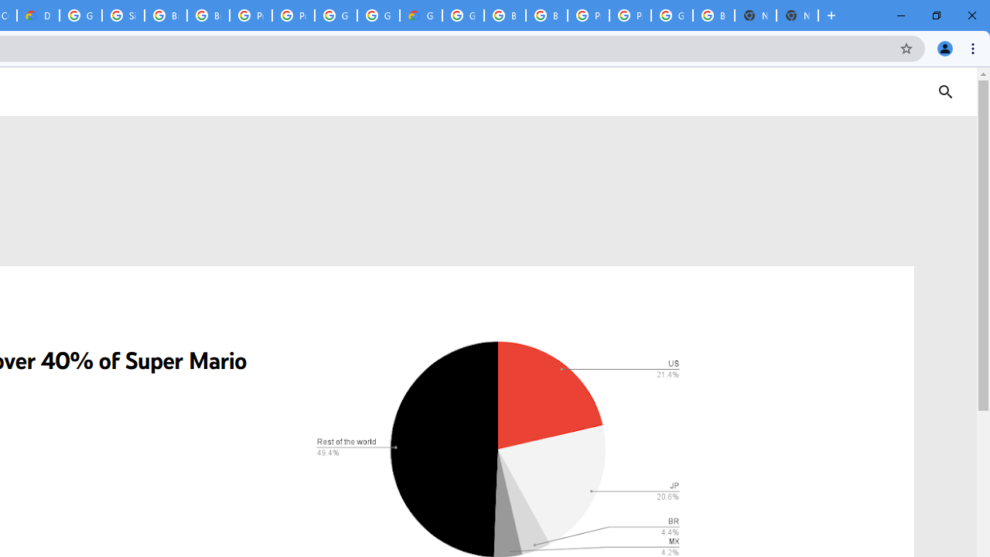 The width and height of the screenshot is (990, 557). Describe the element at coordinates (421, 15) in the screenshot. I see `Google Cloud Estimate Summary` at that location.